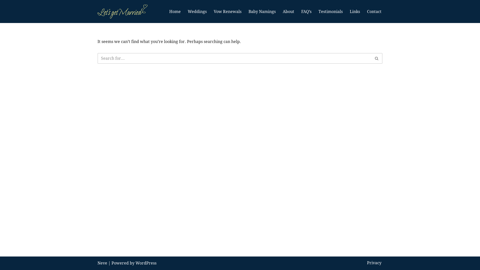  I want to click on Links, so click(355, 11).